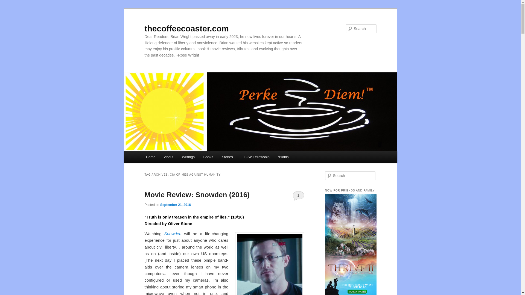  What do you see at coordinates (176, 205) in the screenshot?
I see `09:51` at bounding box center [176, 205].